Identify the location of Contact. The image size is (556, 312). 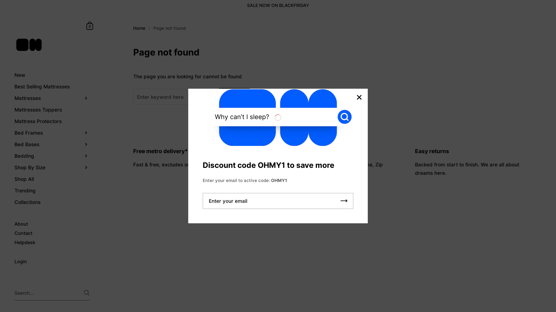
(52, 233).